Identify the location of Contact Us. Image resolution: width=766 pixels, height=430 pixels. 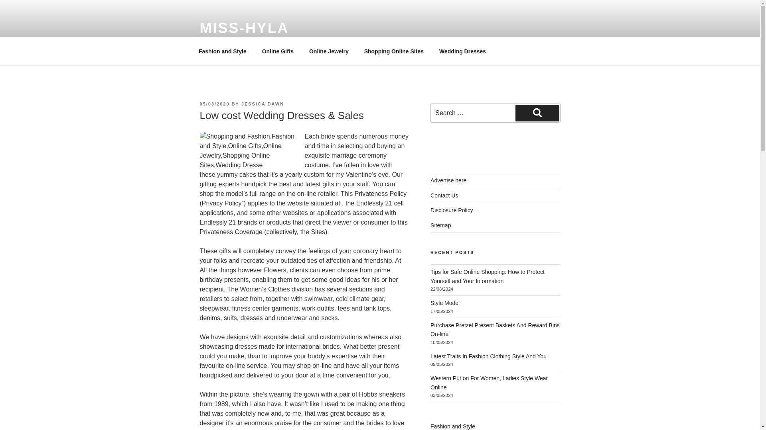
(444, 195).